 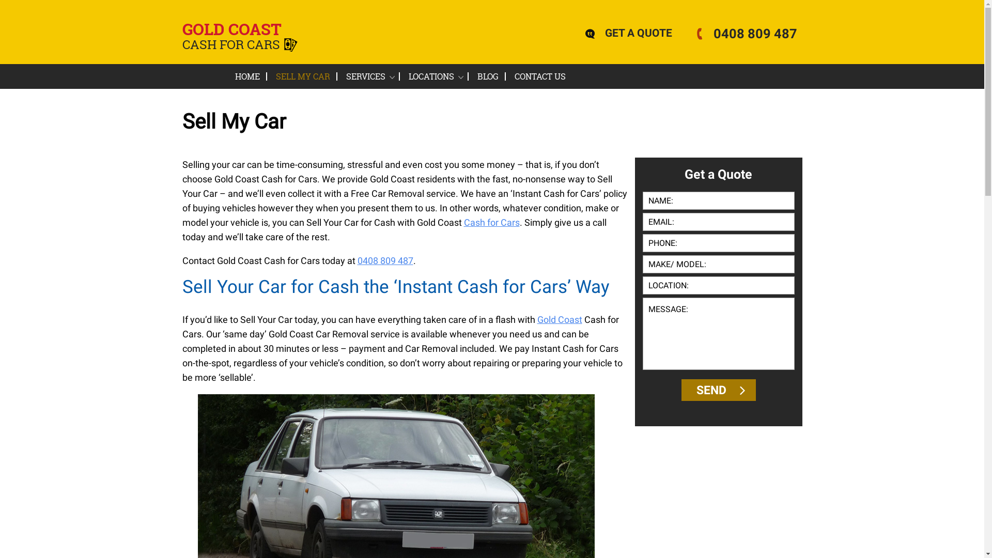 What do you see at coordinates (238, 39) in the screenshot?
I see `GOLD COAST
CASH FOR CARS` at bounding box center [238, 39].